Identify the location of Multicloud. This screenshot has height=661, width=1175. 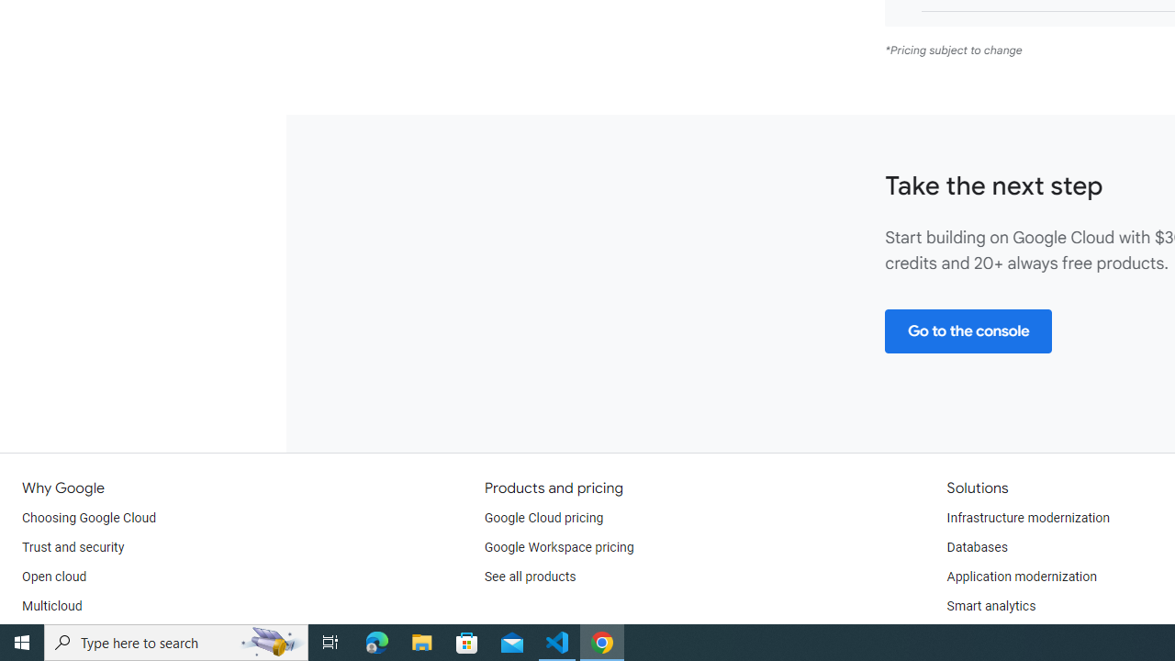
(51, 606).